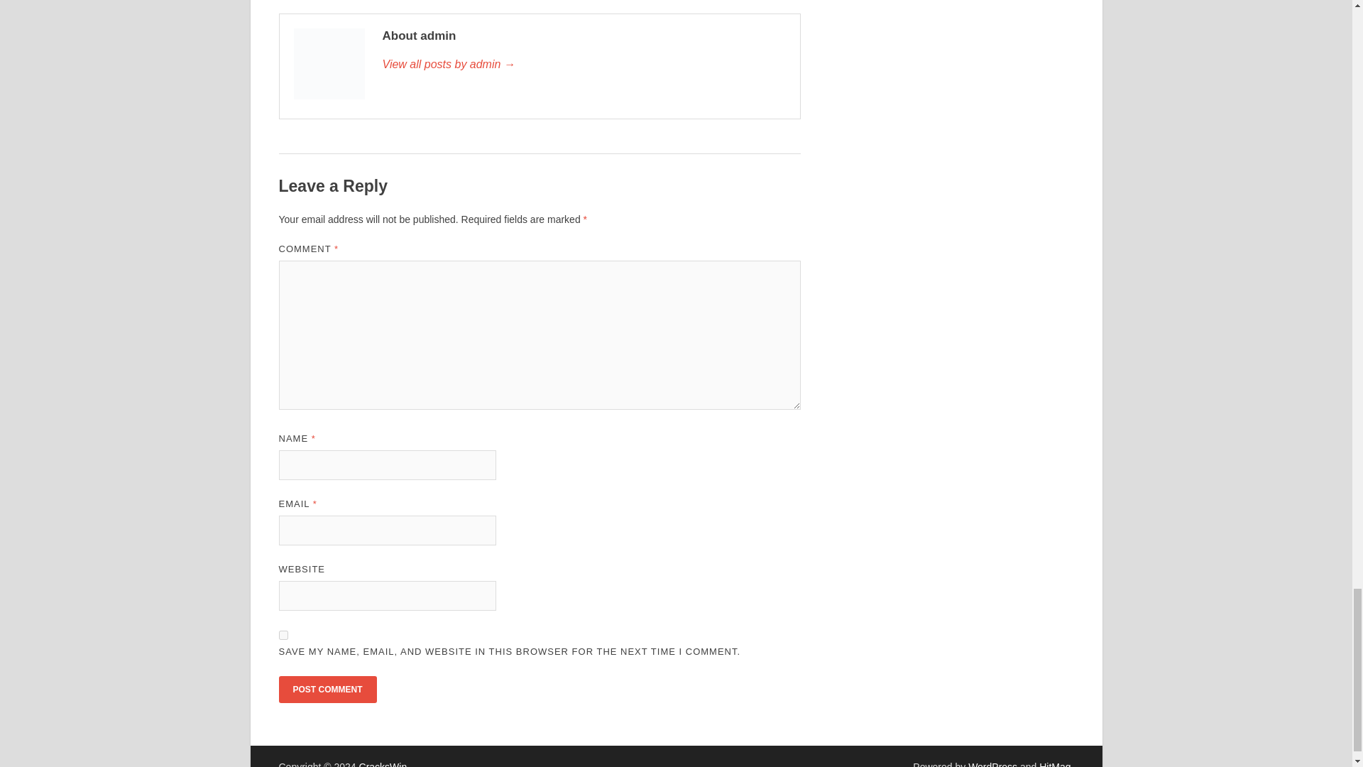  What do you see at coordinates (327, 689) in the screenshot?
I see `Post Comment` at bounding box center [327, 689].